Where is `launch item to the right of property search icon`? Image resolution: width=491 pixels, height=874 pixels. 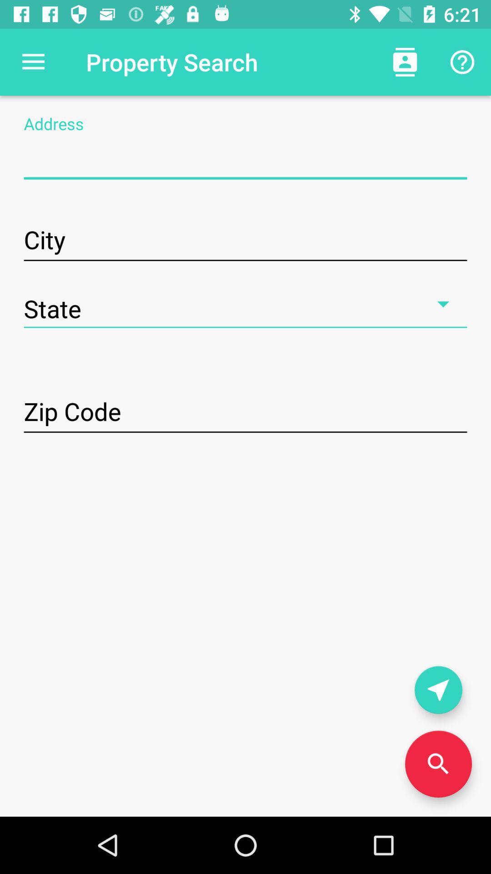
launch item to the right of property search icon is located at coordinates (405, 62).